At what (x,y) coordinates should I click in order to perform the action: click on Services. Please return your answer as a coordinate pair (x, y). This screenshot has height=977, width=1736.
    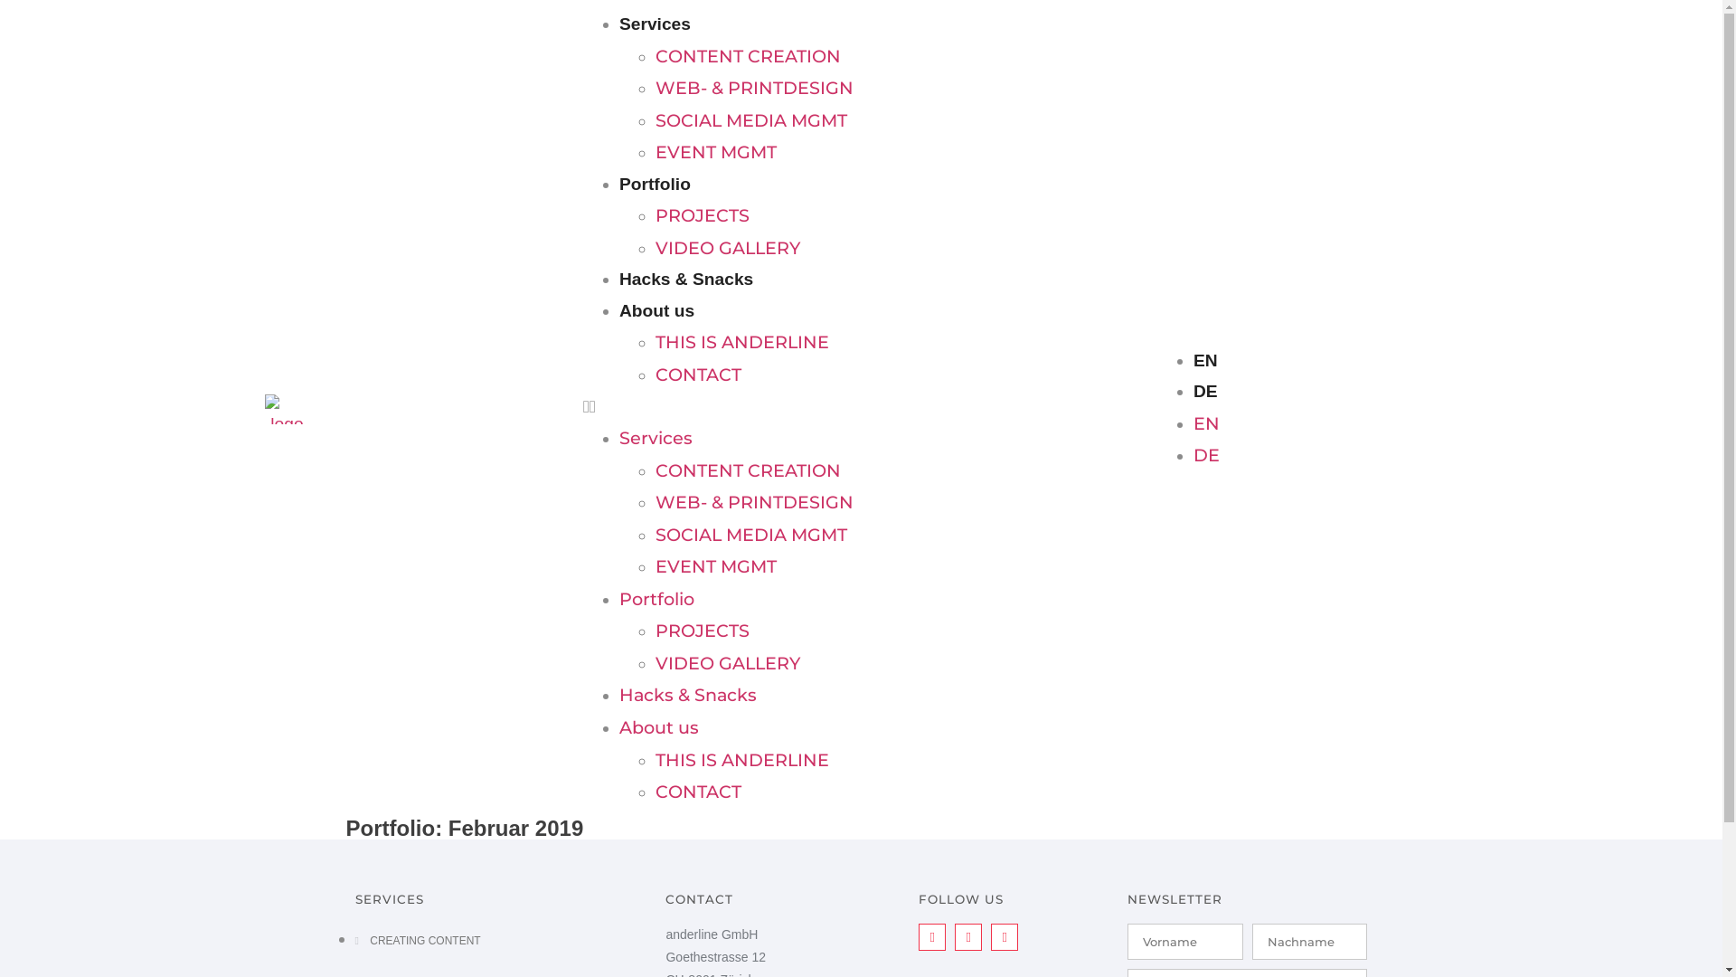
    Looking at the image, I should click on (655, 24).